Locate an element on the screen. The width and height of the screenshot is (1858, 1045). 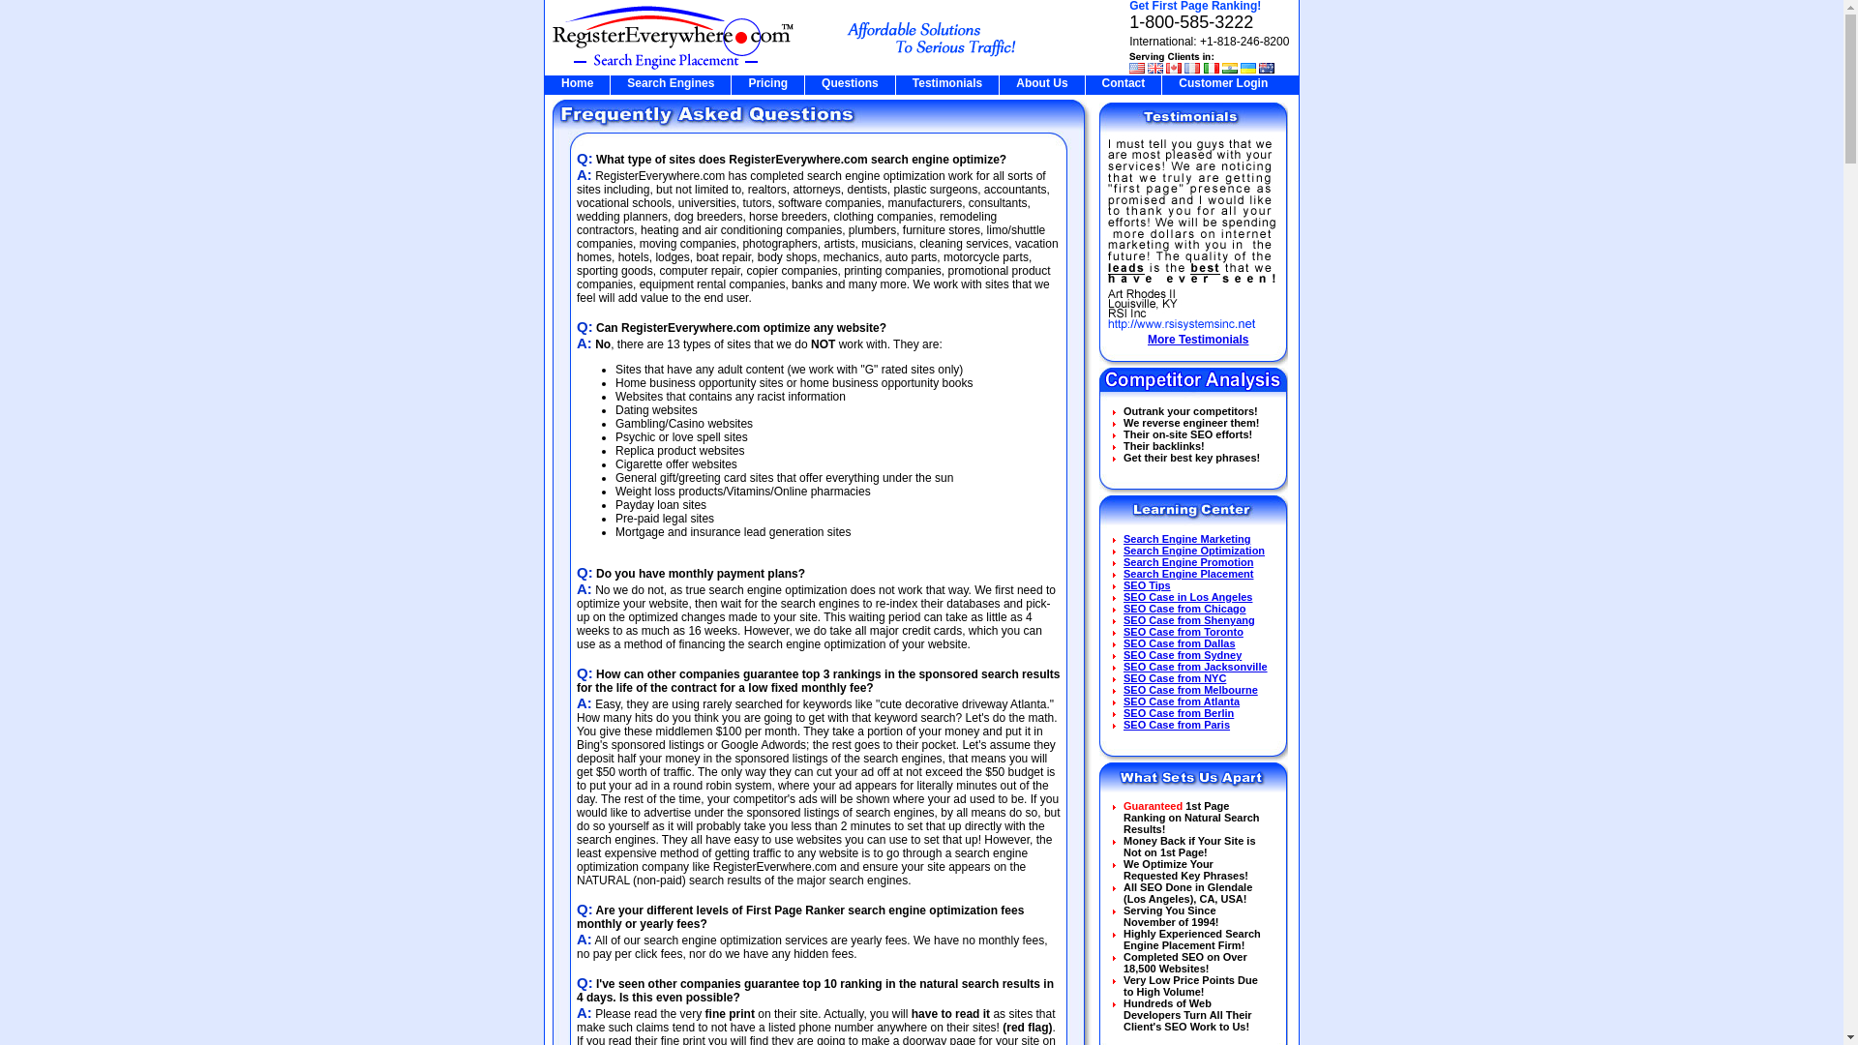
SEO Case from Shenyang is located at coordinates (1189, 619).